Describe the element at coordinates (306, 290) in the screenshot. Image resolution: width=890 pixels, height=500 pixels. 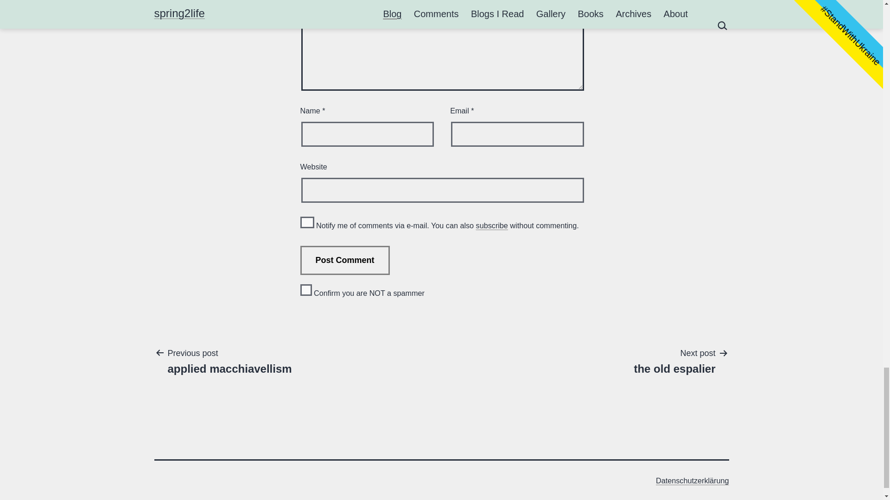
I see `yes` at that location.